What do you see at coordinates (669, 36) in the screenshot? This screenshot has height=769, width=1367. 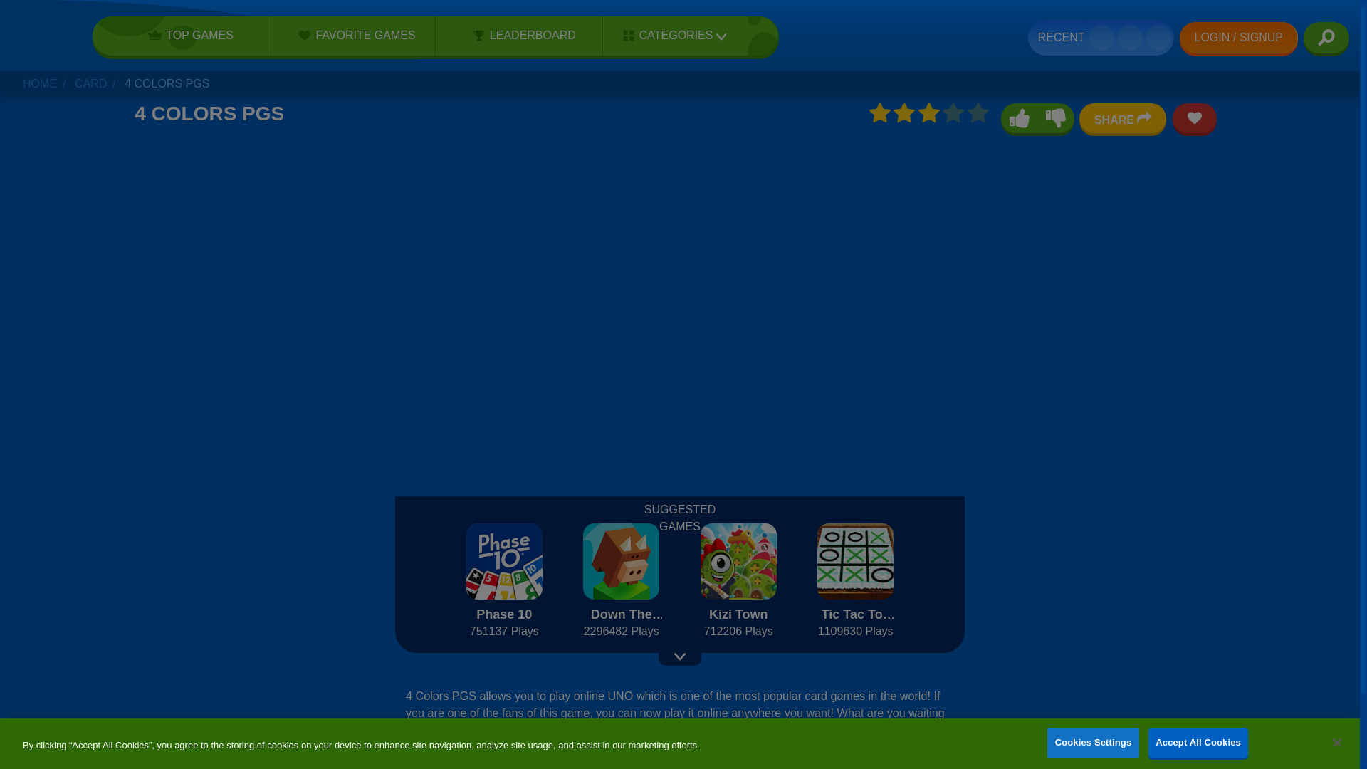 I see `CATEGORIES` at bounding box center [669, 36].